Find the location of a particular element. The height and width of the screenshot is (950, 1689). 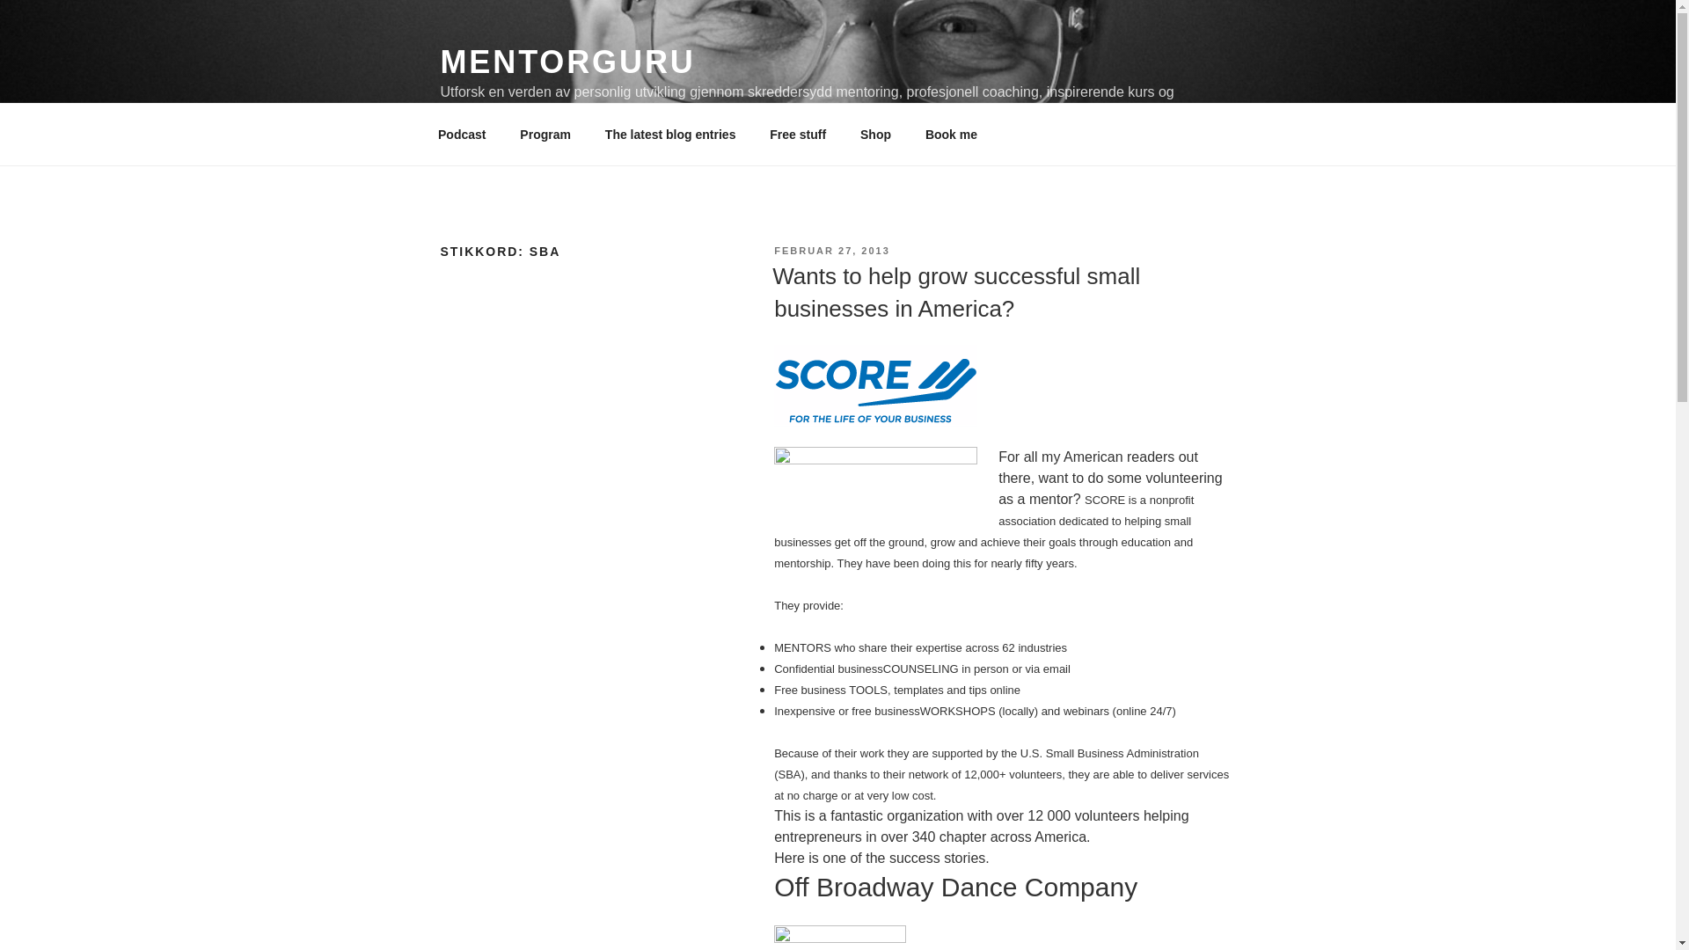

FEBRUAR 27, 2013 is located at coordinates (831, 250).